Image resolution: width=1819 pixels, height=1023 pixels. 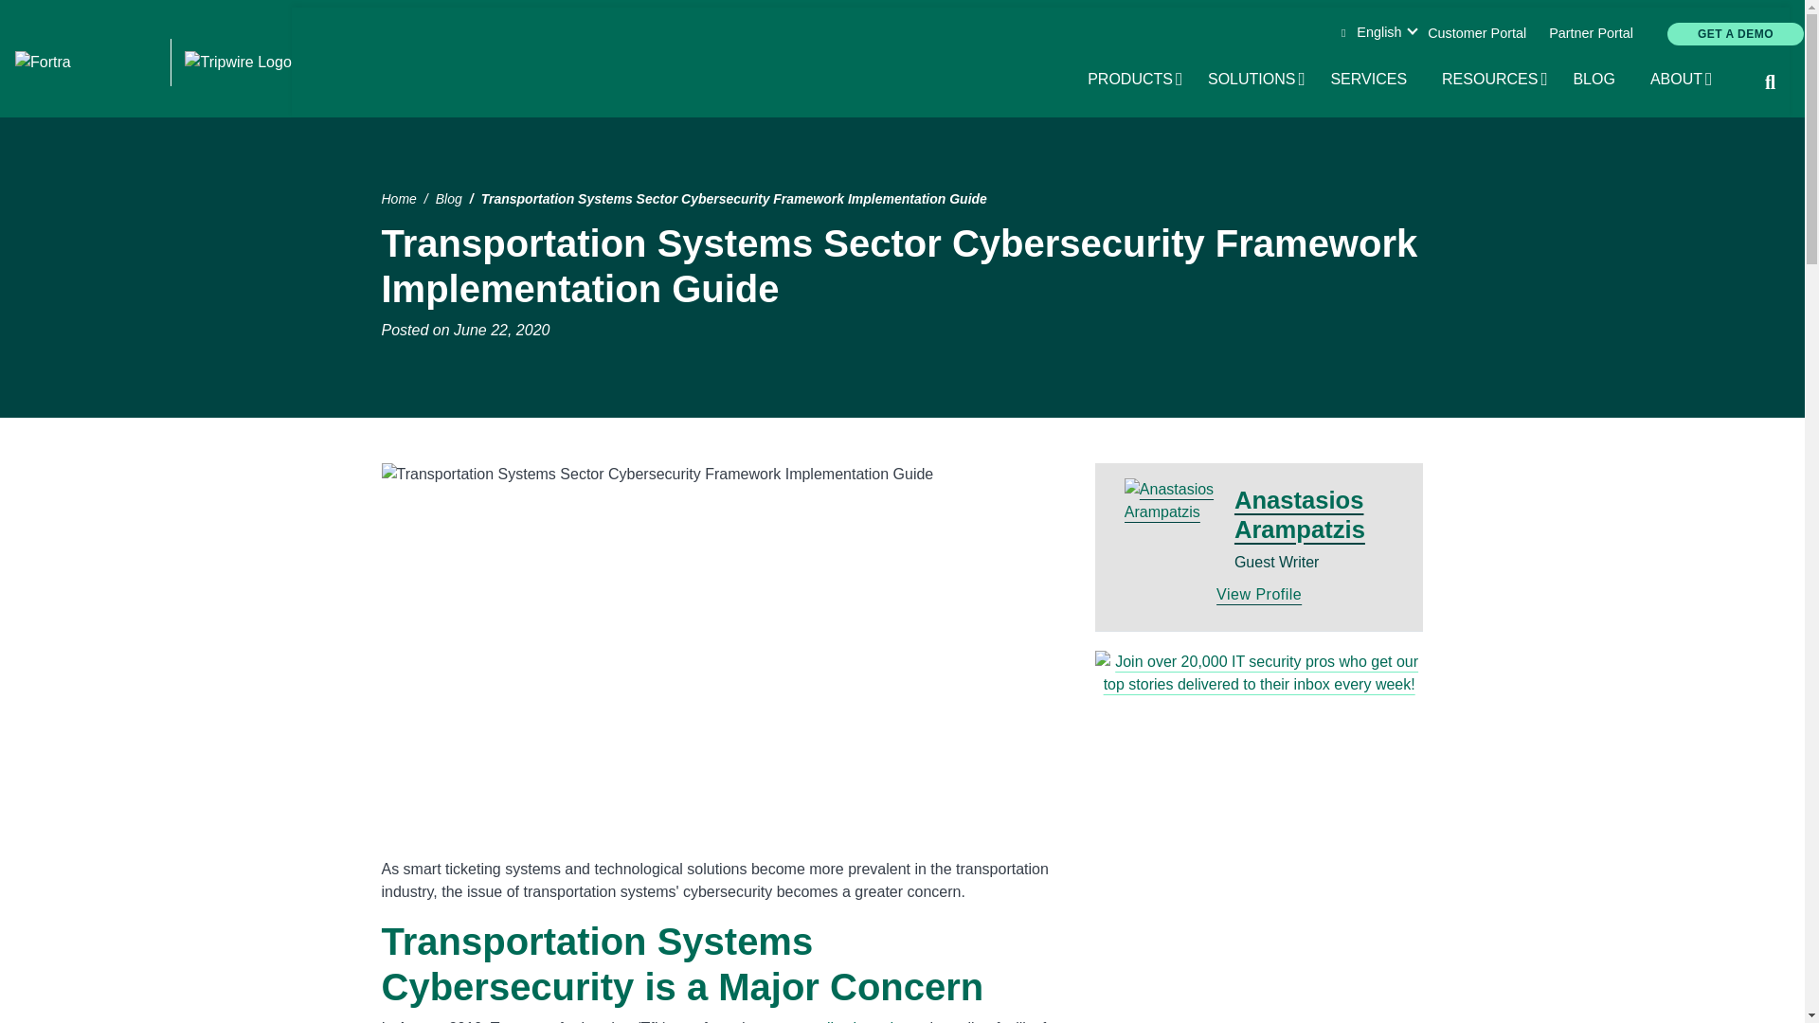 What do you see at coordinates (902, 2) in the screenshot?
I see `Skip to main content` at bounding box center [902, 2].